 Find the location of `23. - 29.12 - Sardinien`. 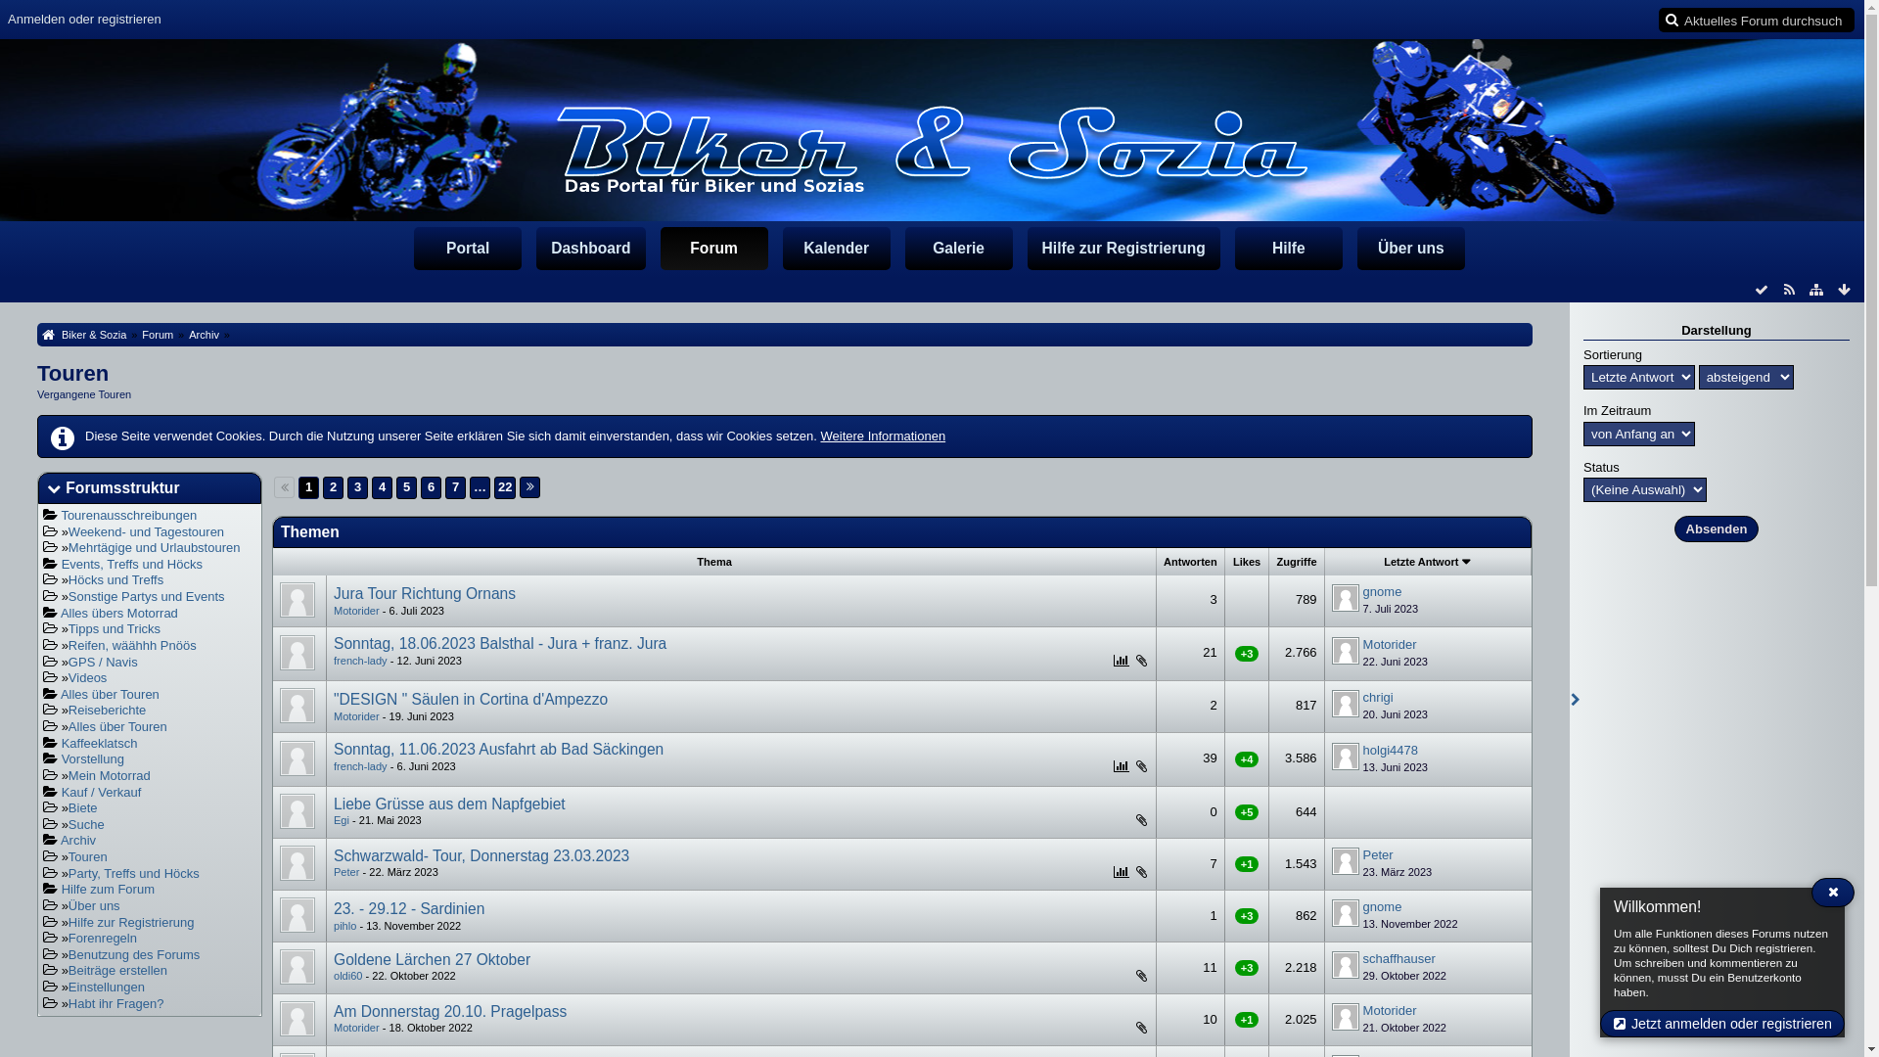

23. - 29.12 - Sardinien is located at coordinates (409, 908).